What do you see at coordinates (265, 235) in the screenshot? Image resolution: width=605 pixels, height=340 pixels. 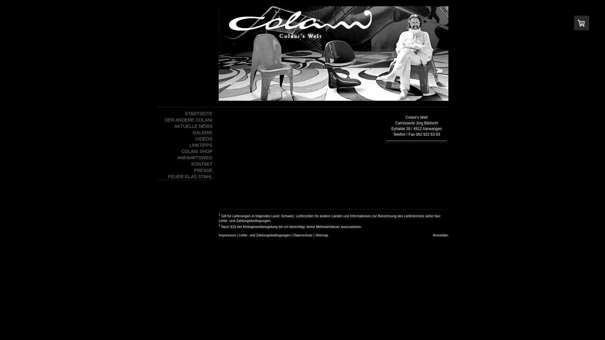 I see `Liefer- und Zahlungsbedingungen` at bounding box center [265, 235].